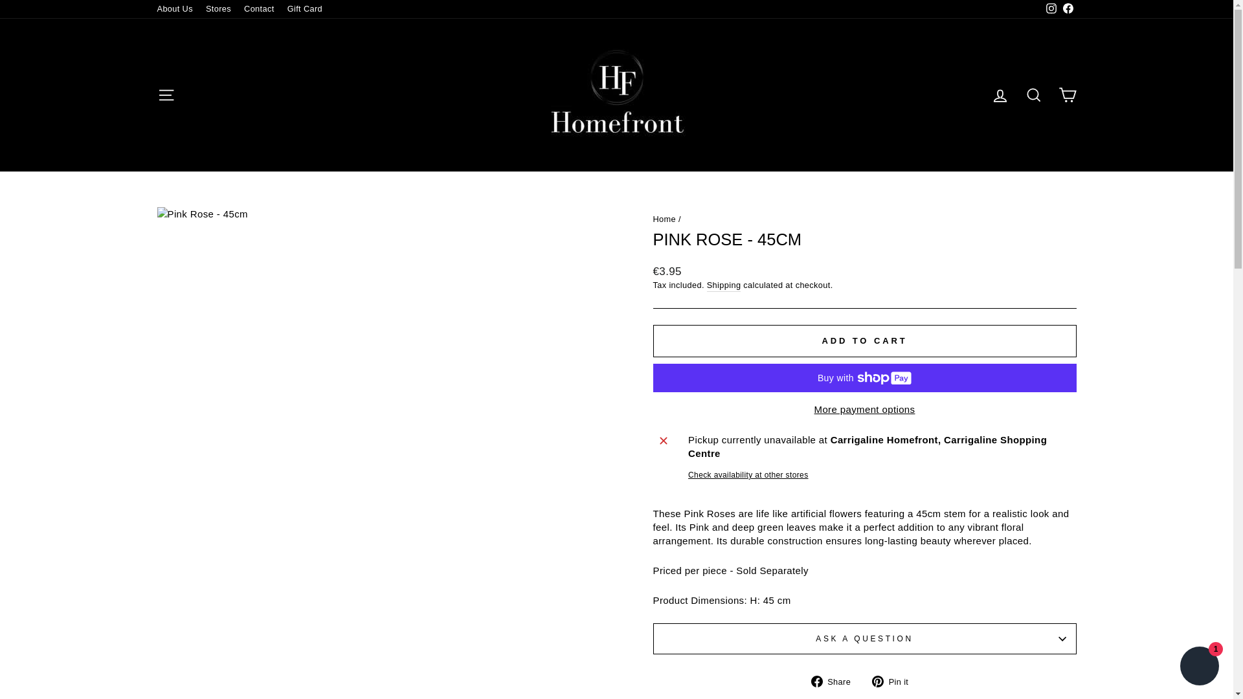 The height and width of the screenshot is (699, 1243). I want to click on Share on Facebook, so click(835, 680).